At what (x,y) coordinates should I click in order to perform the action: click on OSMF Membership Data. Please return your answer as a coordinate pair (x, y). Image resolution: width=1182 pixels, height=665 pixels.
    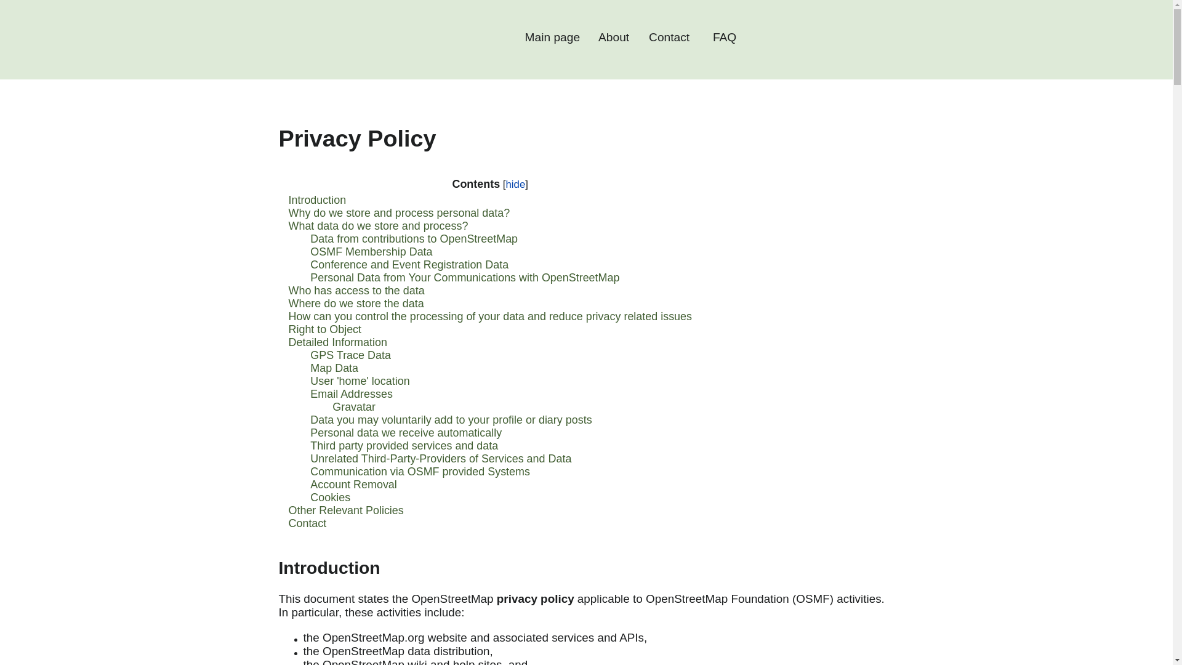
    Looking at the image, I should click on (371, 251).